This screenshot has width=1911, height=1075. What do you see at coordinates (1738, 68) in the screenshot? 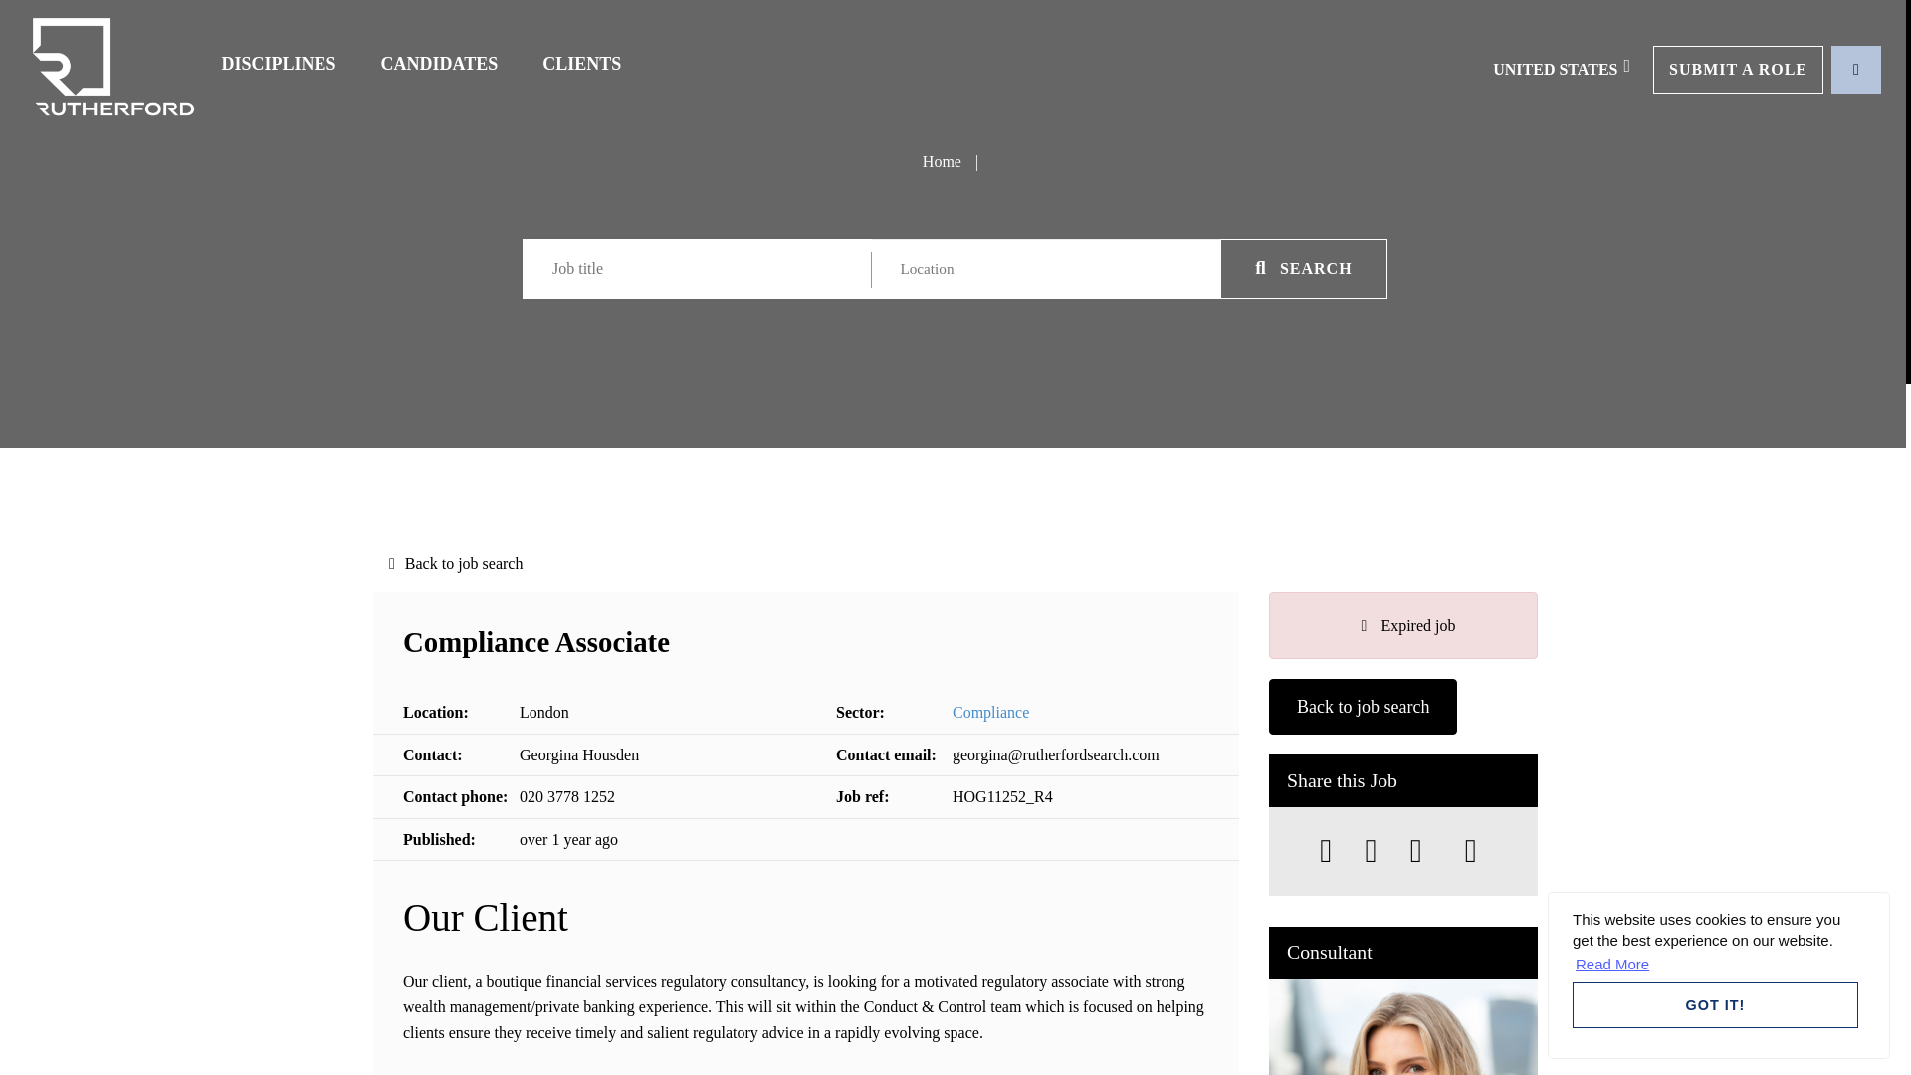
I see `SUBMIT A ROLE` at bounding box center [1738, 68].